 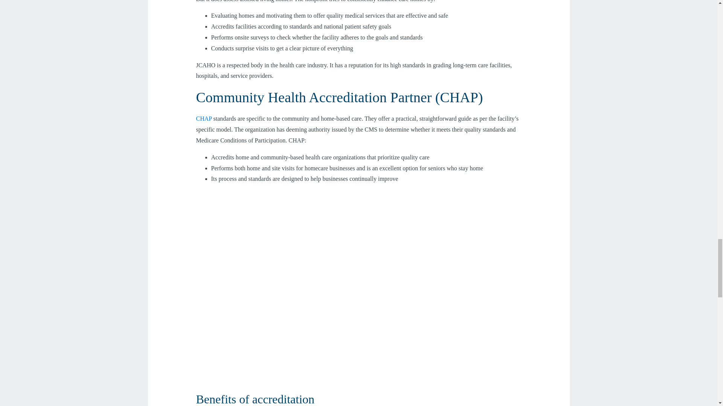 I want to click on CHAP, so click(x=204, y=118).